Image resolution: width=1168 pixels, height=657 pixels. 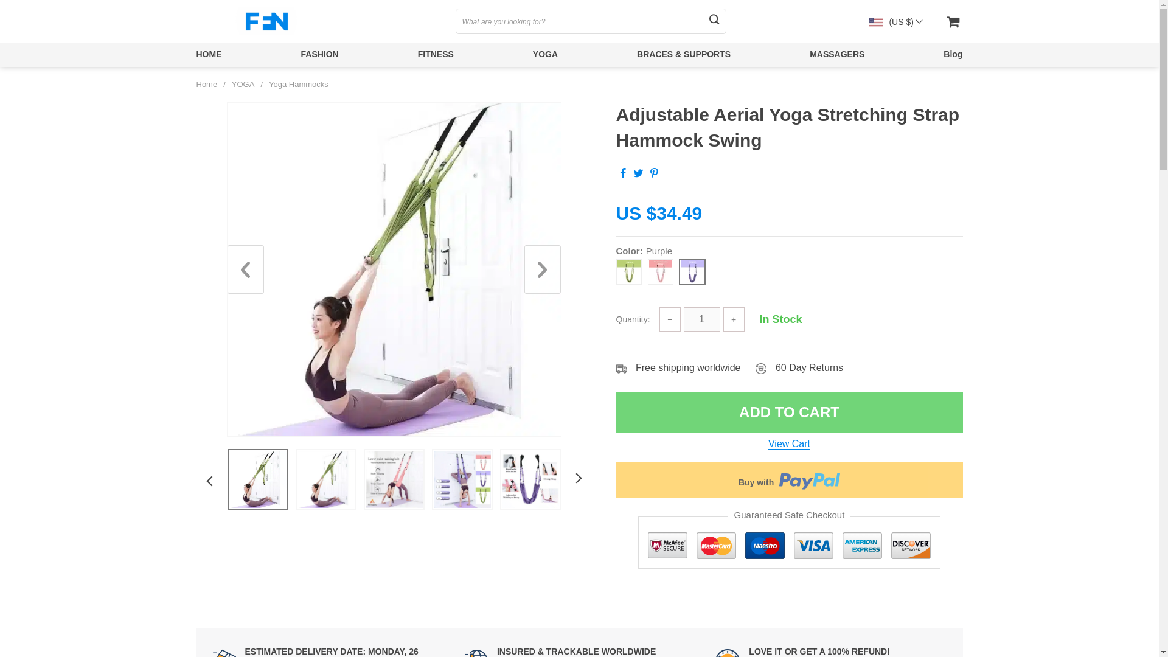 I want to click on 73326-f398c2.webp, so click(x=529, y=479).